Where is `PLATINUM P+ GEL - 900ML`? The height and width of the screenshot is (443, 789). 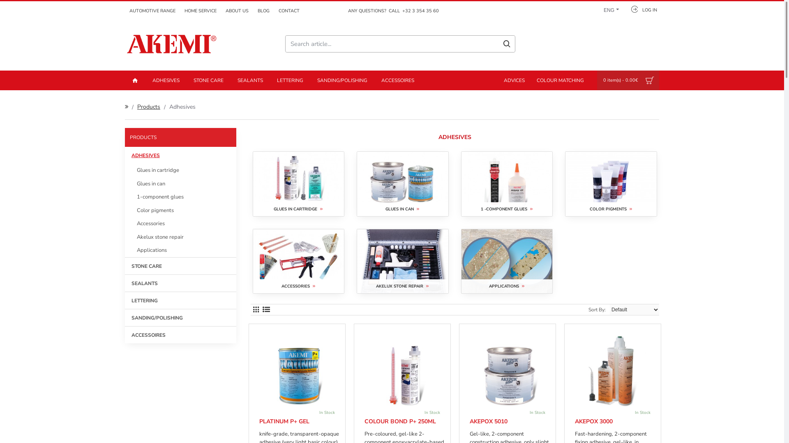 PLATINUM P+ GEL - 900ML is located at coordinates (299, 370).